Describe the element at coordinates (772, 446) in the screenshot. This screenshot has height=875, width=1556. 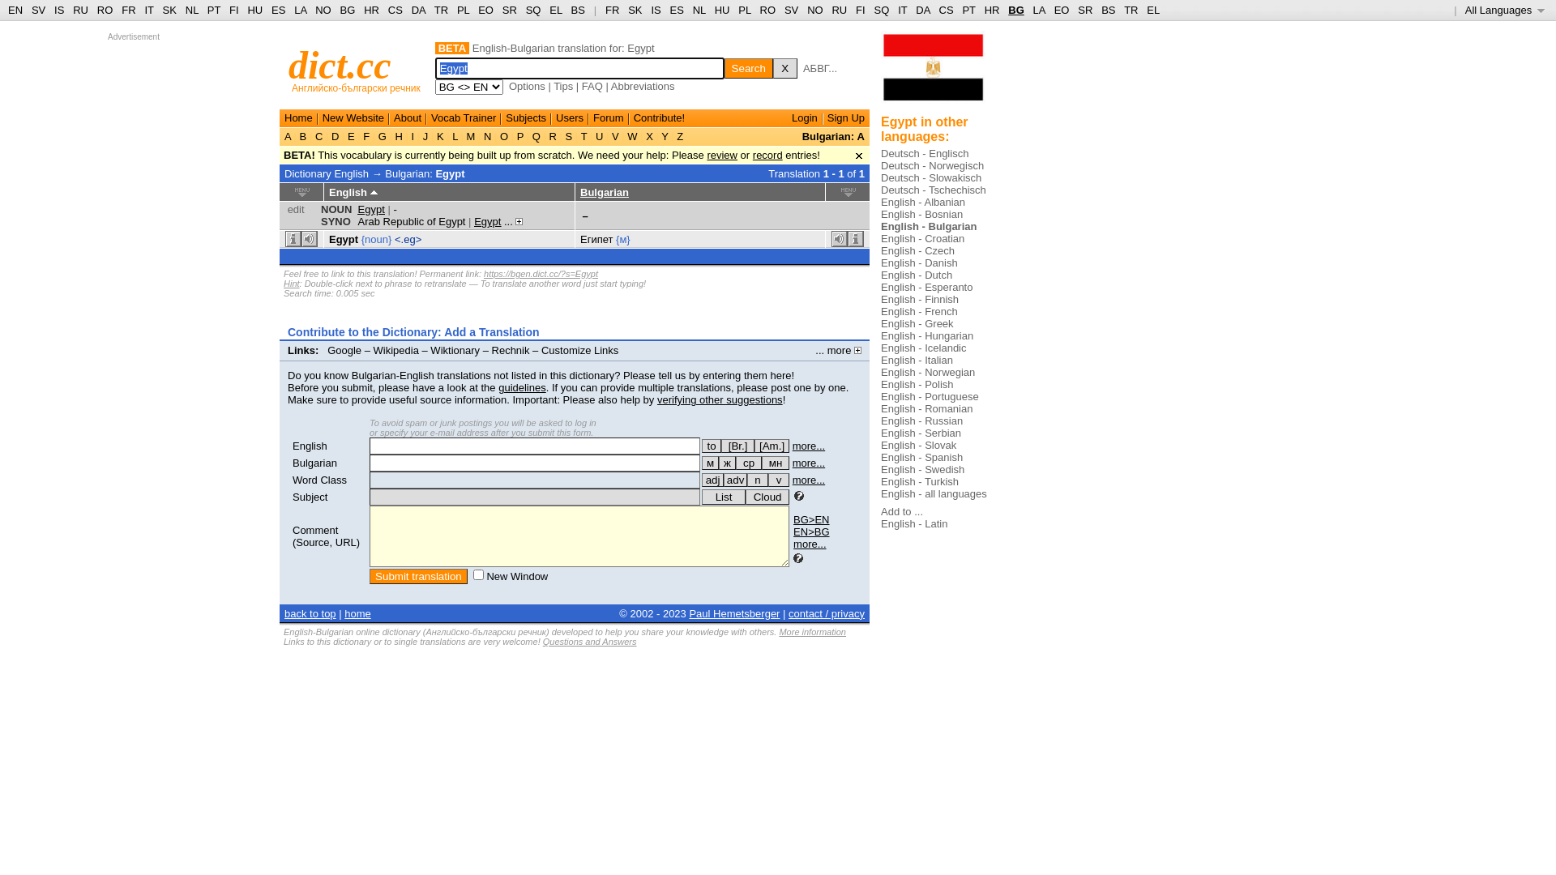
I see `(esp.) American English` at that location.